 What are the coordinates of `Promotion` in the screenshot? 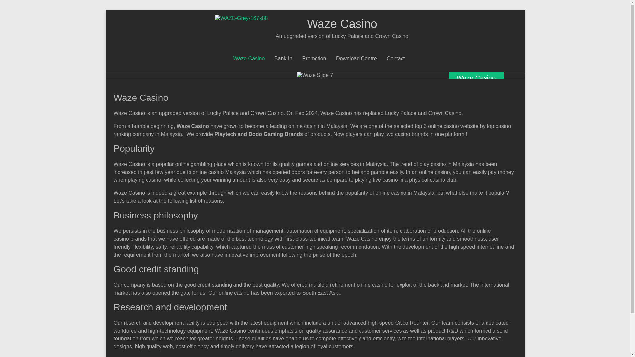 It's located at (314, 59).